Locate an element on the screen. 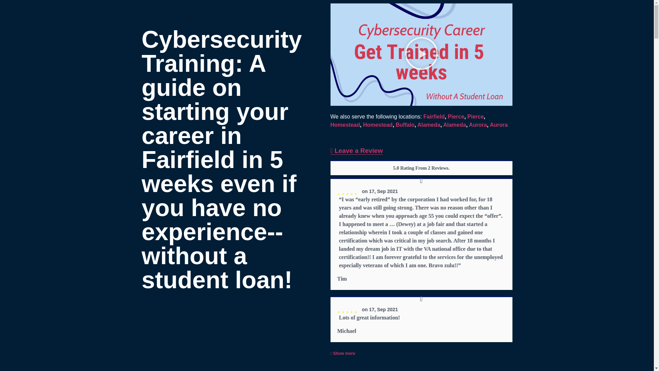 The width and height of the screenshot is (659, 371). Aurora is located at coordinates (498, 125).